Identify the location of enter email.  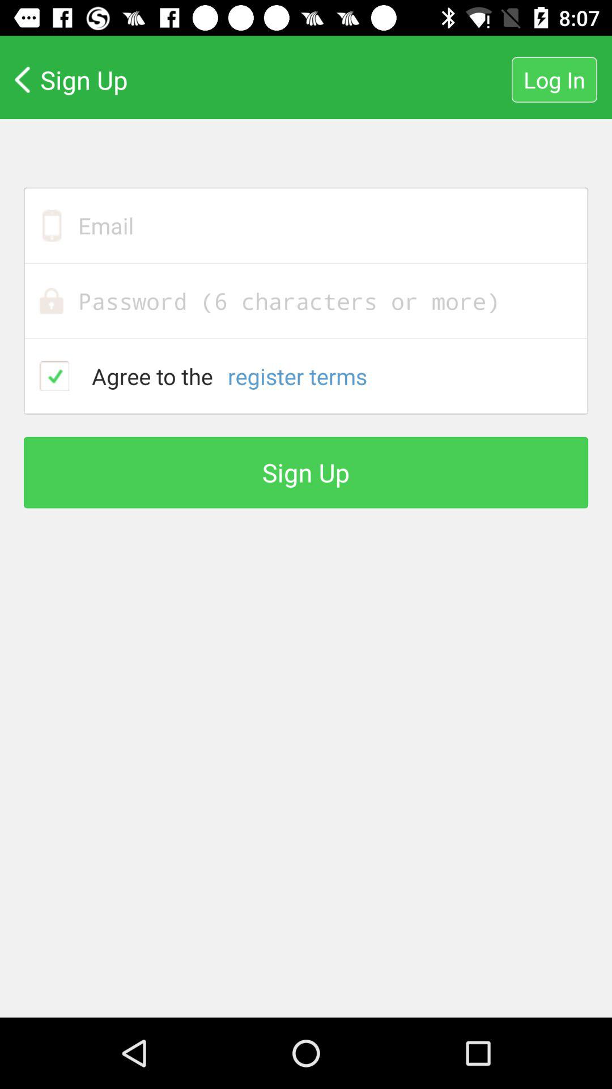
(306, 226).